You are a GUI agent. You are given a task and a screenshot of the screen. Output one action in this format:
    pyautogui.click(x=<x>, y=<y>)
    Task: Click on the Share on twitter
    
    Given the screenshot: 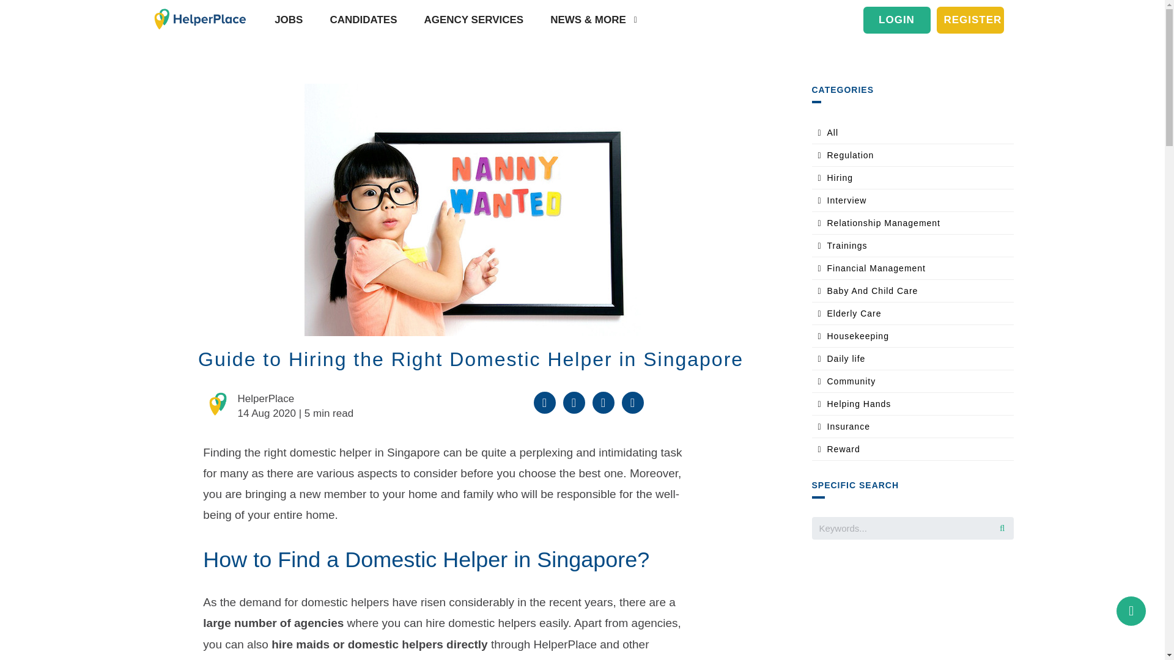 What is the action you would take?
    pyautogui.click(x=574, y=403)
    